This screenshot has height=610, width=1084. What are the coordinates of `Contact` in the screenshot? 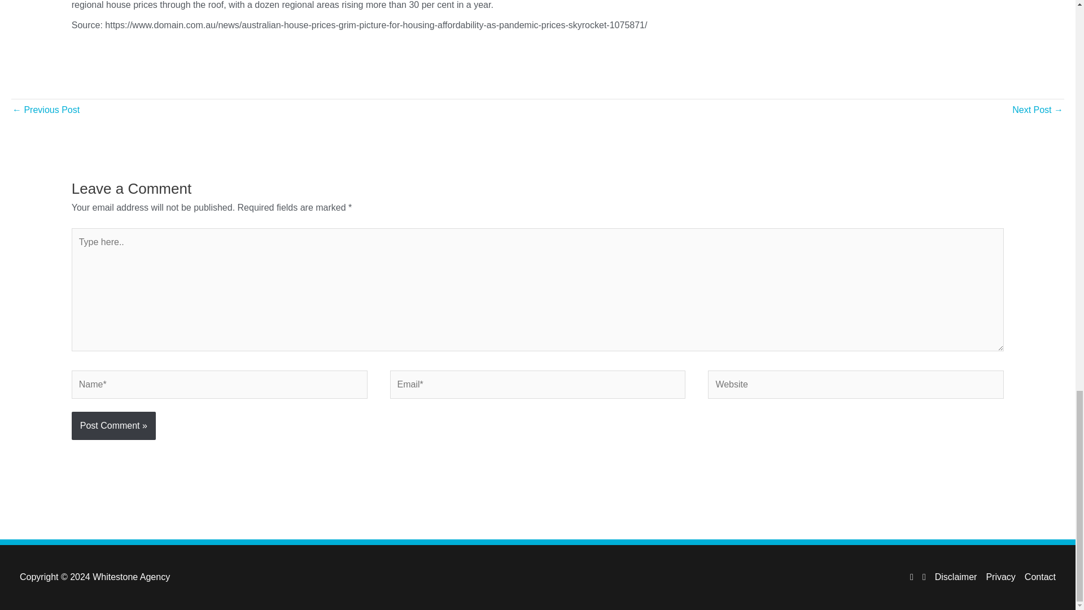 It's located at (1035, 577).